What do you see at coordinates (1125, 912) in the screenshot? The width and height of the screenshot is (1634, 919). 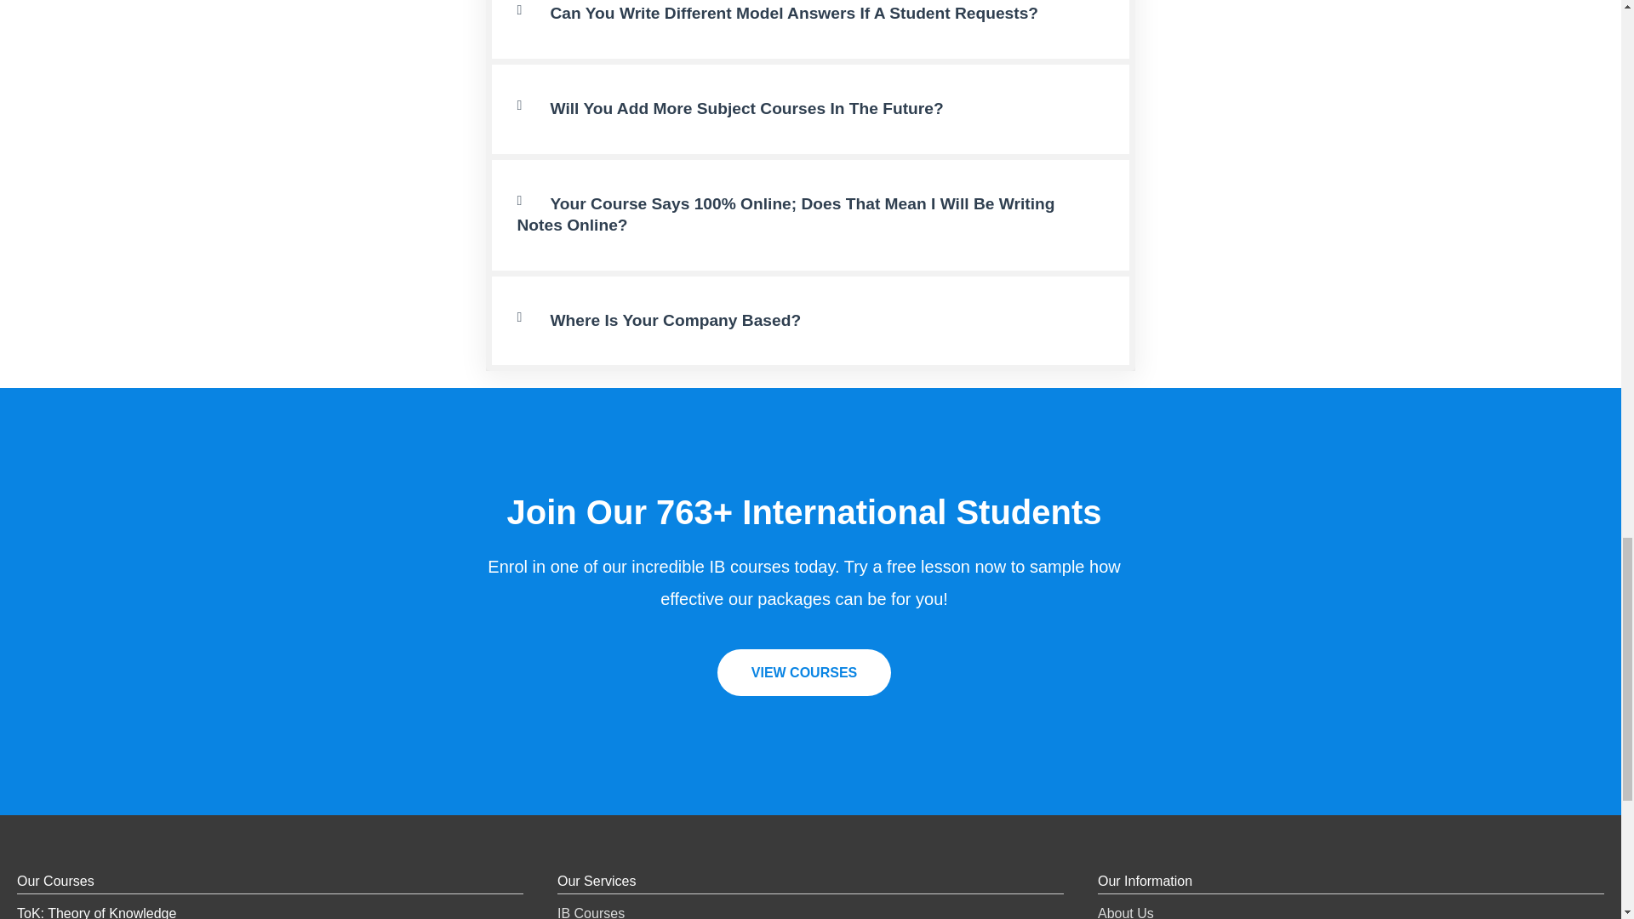 I see `About Us` at bounding box center [1125, 912].